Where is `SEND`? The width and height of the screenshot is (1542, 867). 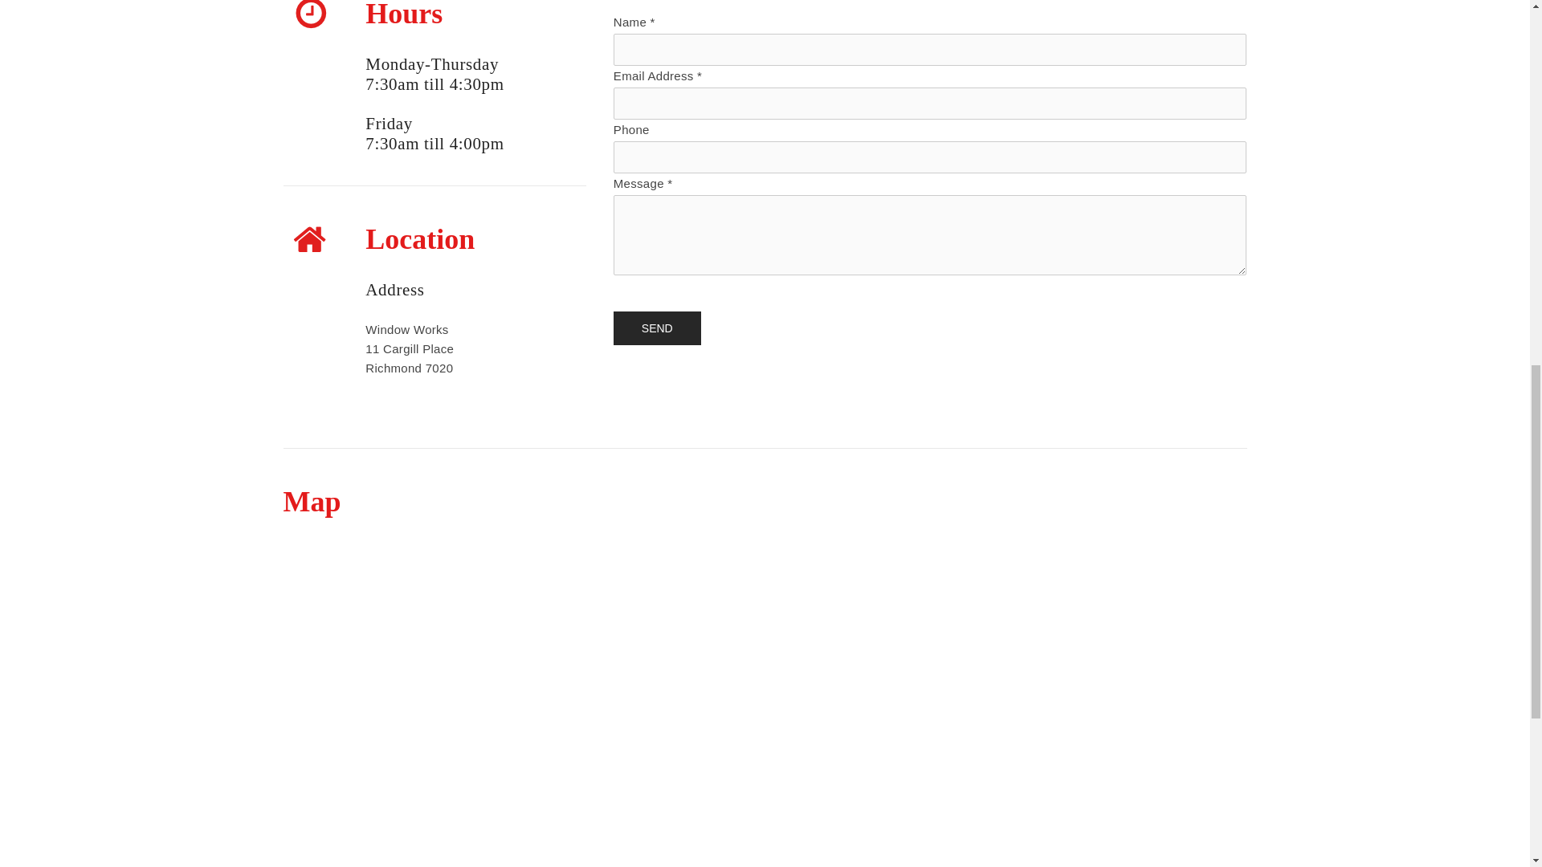 SEND is located at coordinates (657, 328).